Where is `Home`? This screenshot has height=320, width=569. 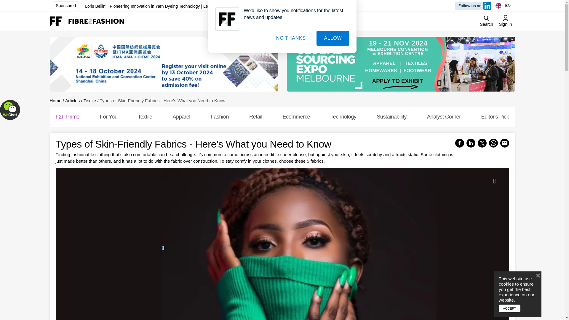
Home is located at coordinates (56, 100).